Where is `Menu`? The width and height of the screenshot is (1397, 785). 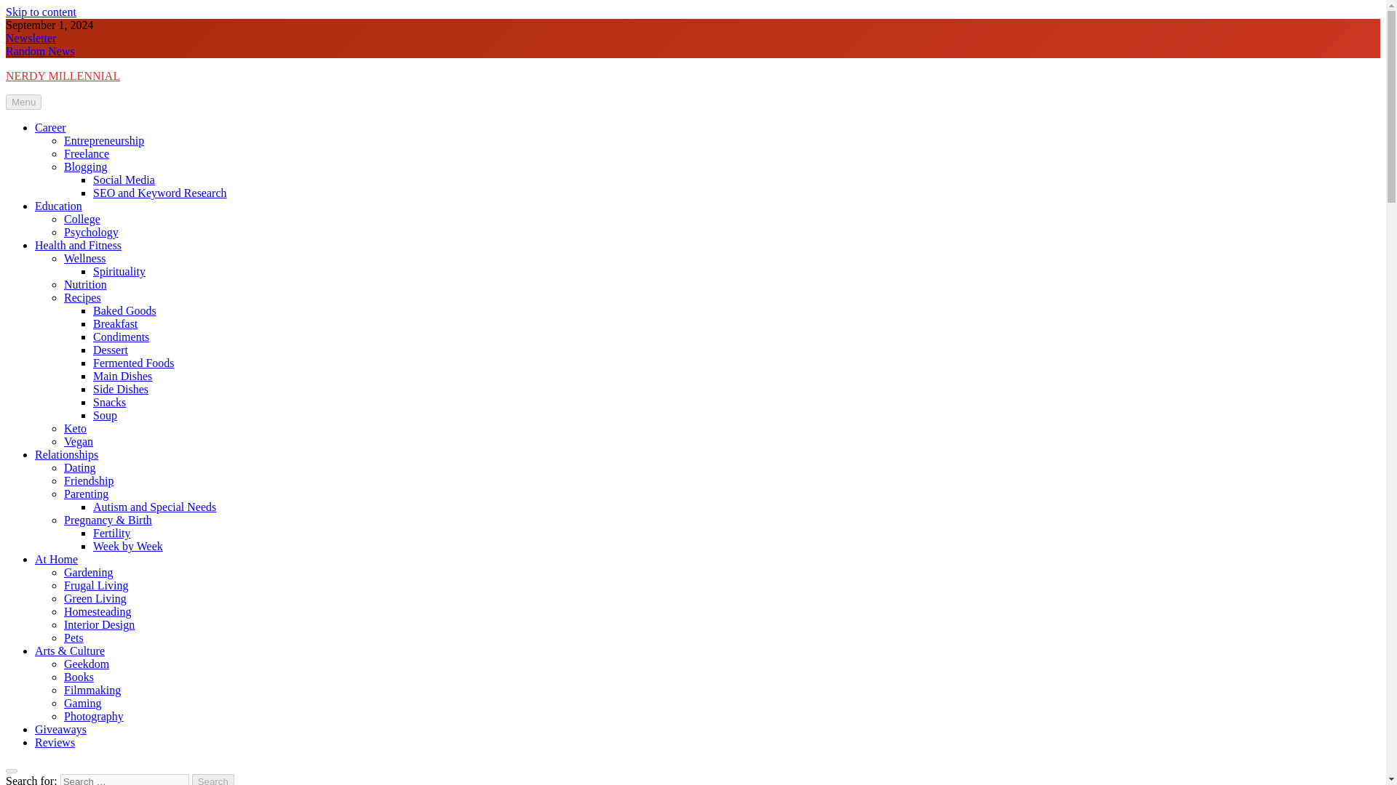 Menu is located at coordinates (23, 102).